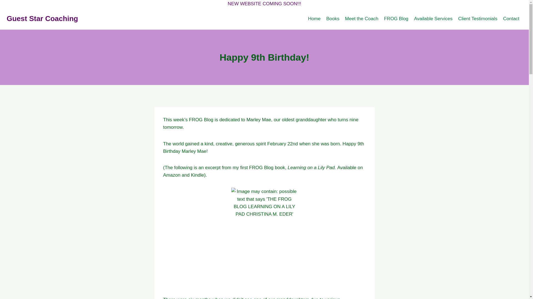 This screenshot has width=533, height=299. Describe the element at coordinates (361, 18) in the screenshot. I see `Meet the Coach` at that location.